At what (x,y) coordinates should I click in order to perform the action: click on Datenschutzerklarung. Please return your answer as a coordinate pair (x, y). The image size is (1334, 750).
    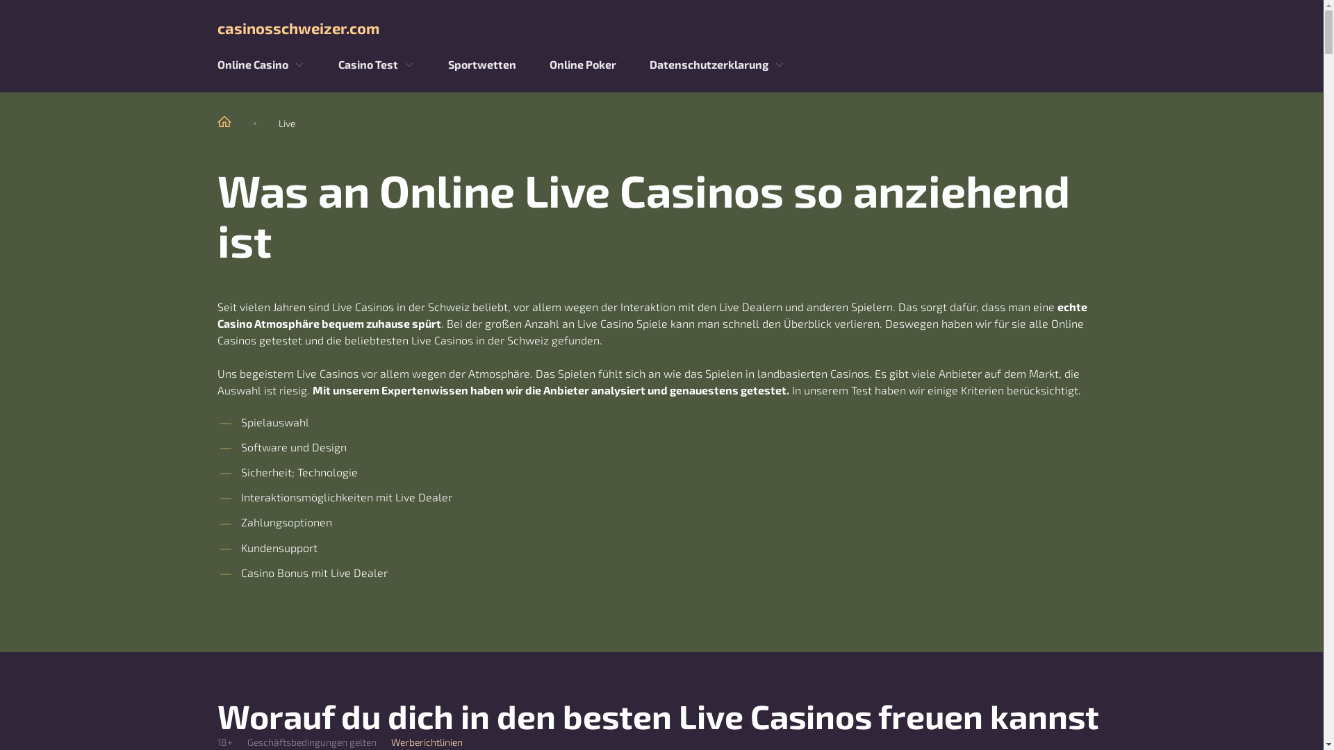
    Looking at the image, I should click on (709, 65).